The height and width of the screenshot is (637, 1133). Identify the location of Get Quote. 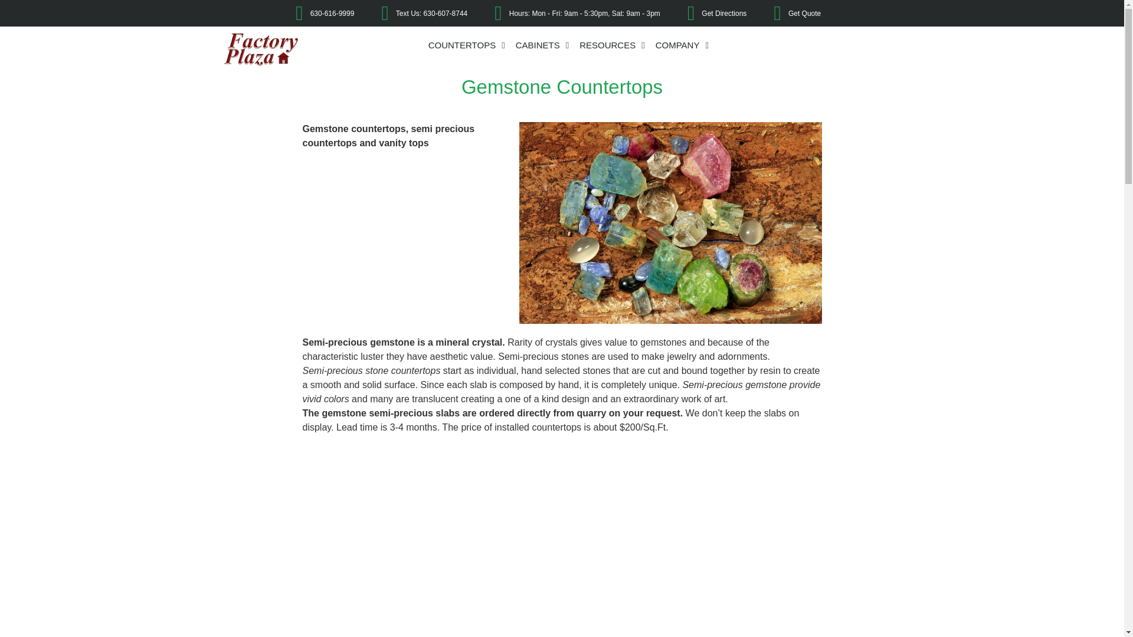
(788, 13).